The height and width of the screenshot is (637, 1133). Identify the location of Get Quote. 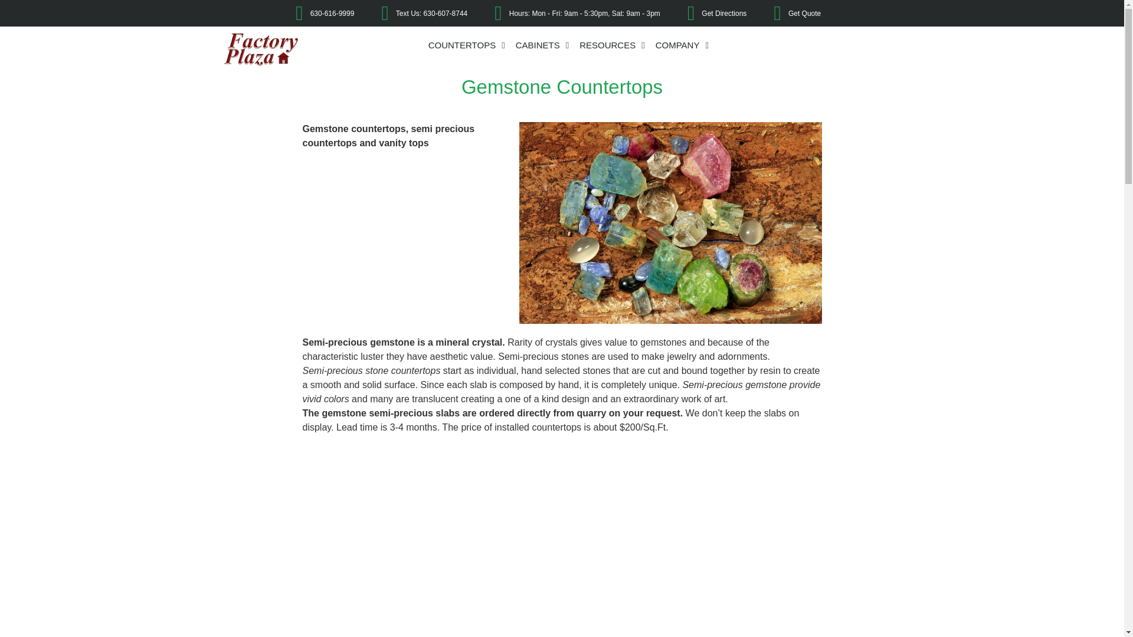
(788, 13).